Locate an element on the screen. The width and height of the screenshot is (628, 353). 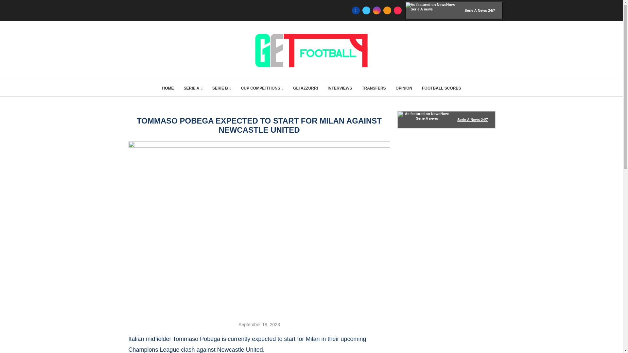
SERIE B is located at coordinates (221, 88).